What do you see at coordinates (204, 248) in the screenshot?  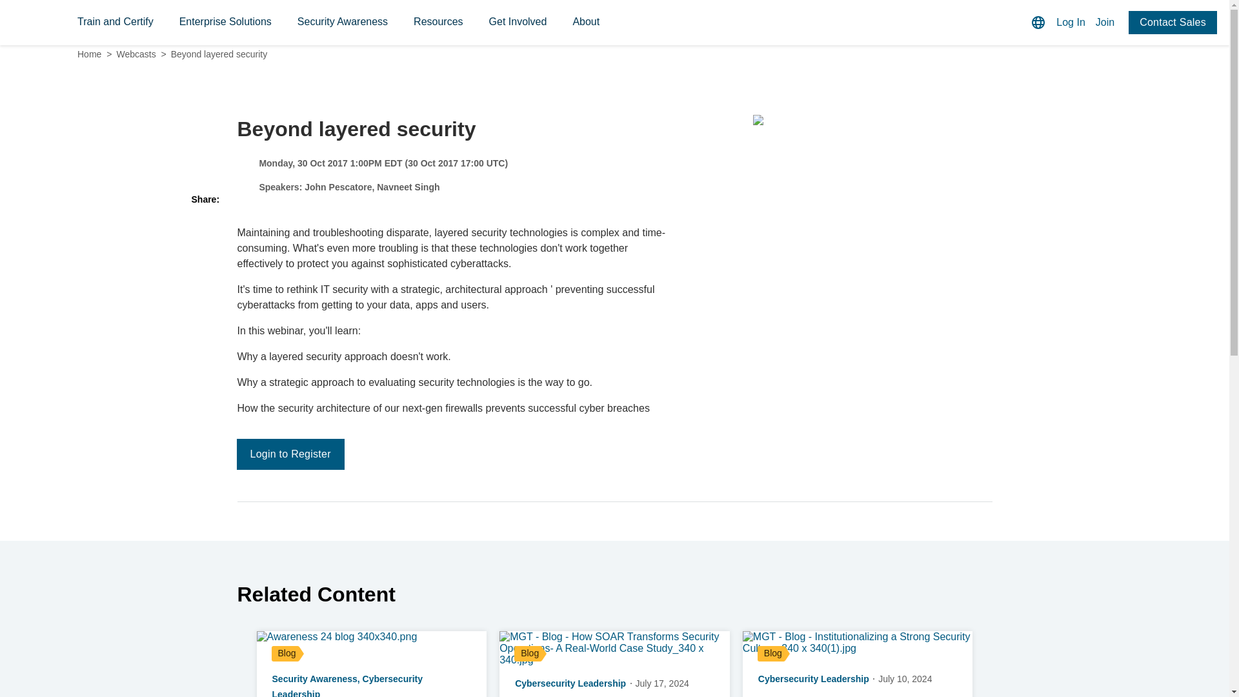 I see `LinkedIn` at bounding box center [204, 248].